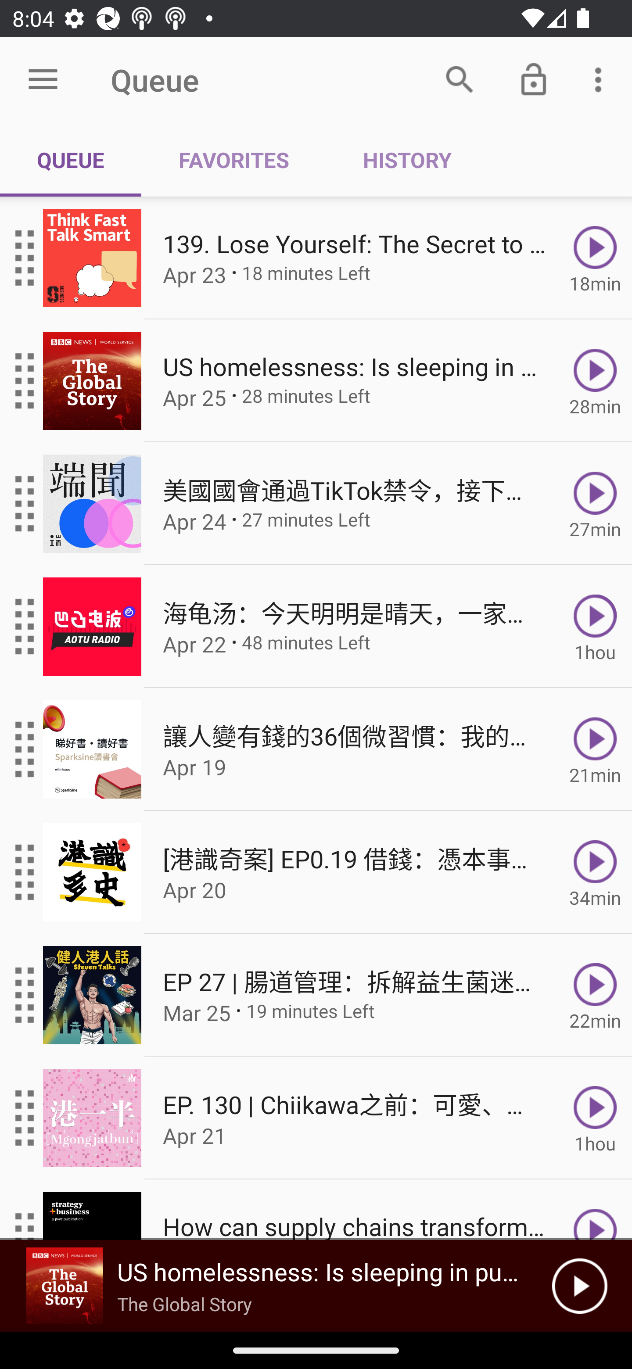 This screenshot has width=632, height=1369. Describe the element at coordinates (595, 627) in the screenshot. I see `Play 1hou` at that location.